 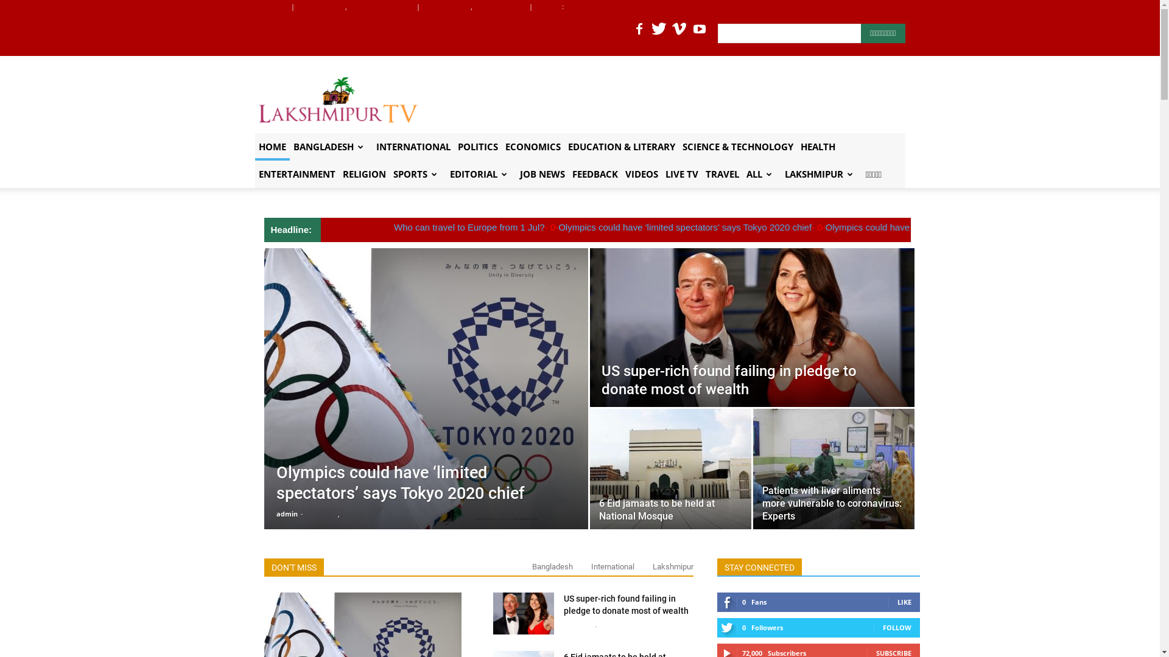 What do you see at coordinates (673, 567) in the screenshot?
I see `Lakshmipur` at bounding box center [673, 567].